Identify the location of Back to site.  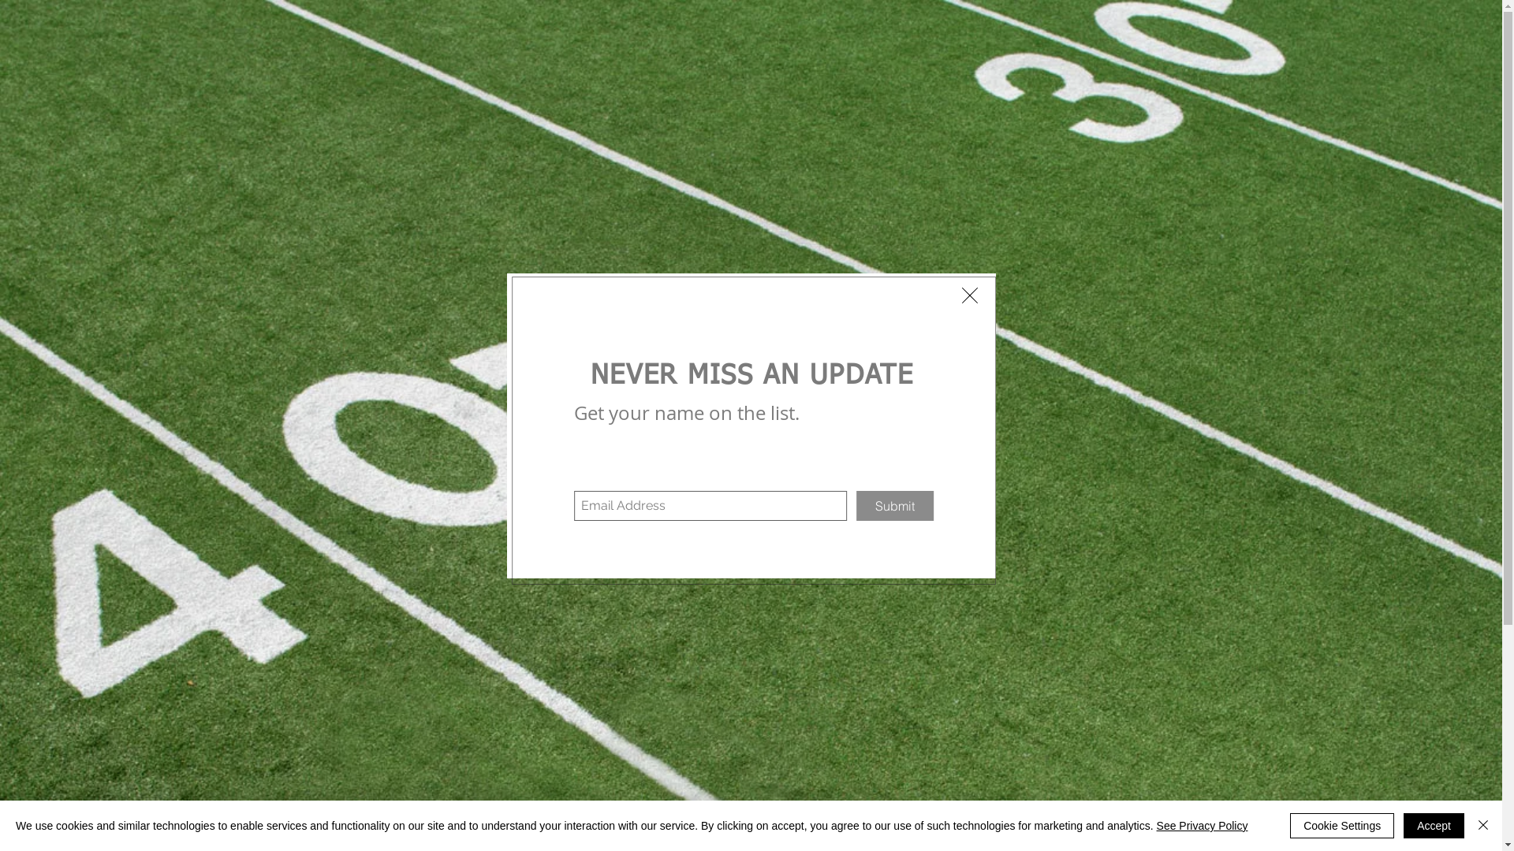
(970, 295).